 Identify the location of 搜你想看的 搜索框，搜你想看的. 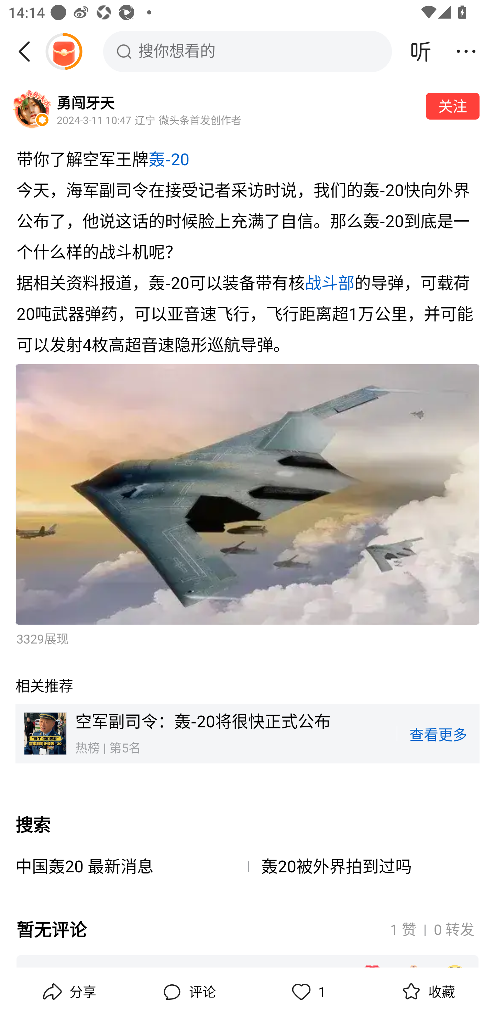
(247, 51).